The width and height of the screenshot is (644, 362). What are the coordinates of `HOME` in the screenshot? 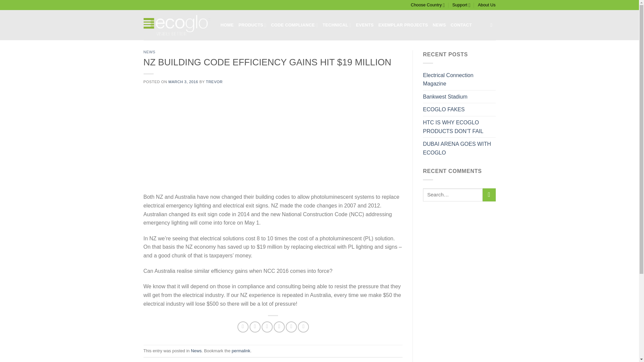 It's located at (227, 25).